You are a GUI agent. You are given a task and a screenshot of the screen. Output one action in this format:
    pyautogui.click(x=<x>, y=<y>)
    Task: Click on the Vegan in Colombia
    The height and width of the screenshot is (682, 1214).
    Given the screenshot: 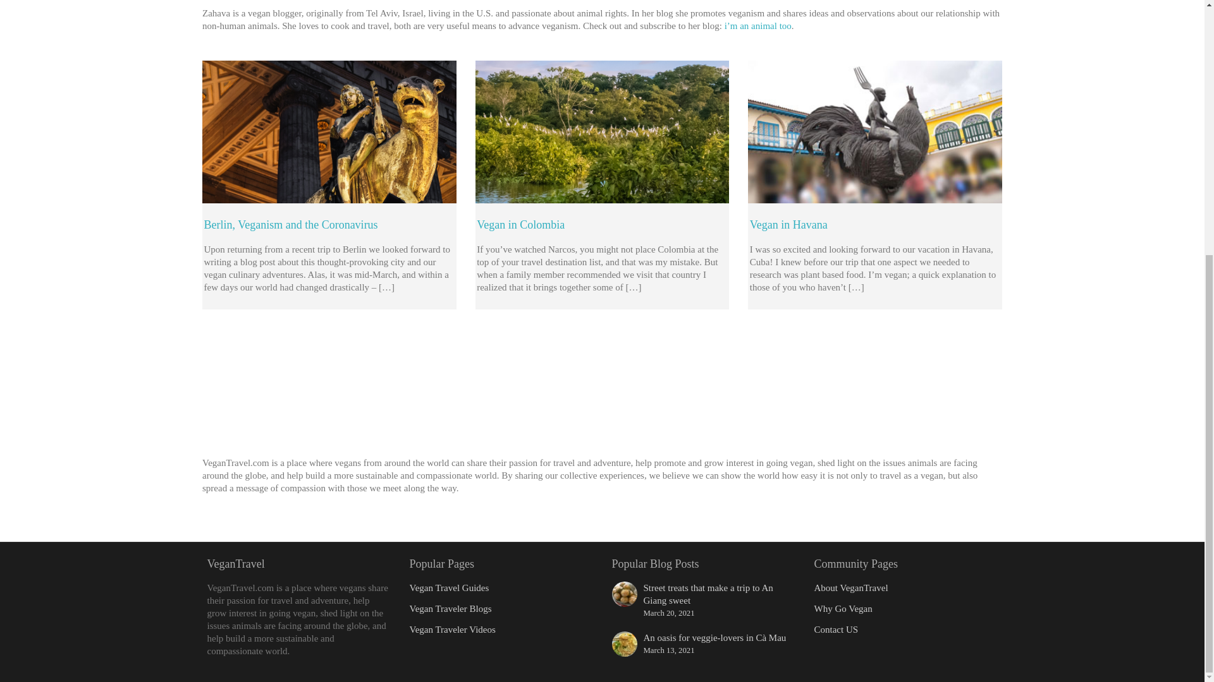 What is the action you would take?
    pyautogui.click(x=520, y=225)
    